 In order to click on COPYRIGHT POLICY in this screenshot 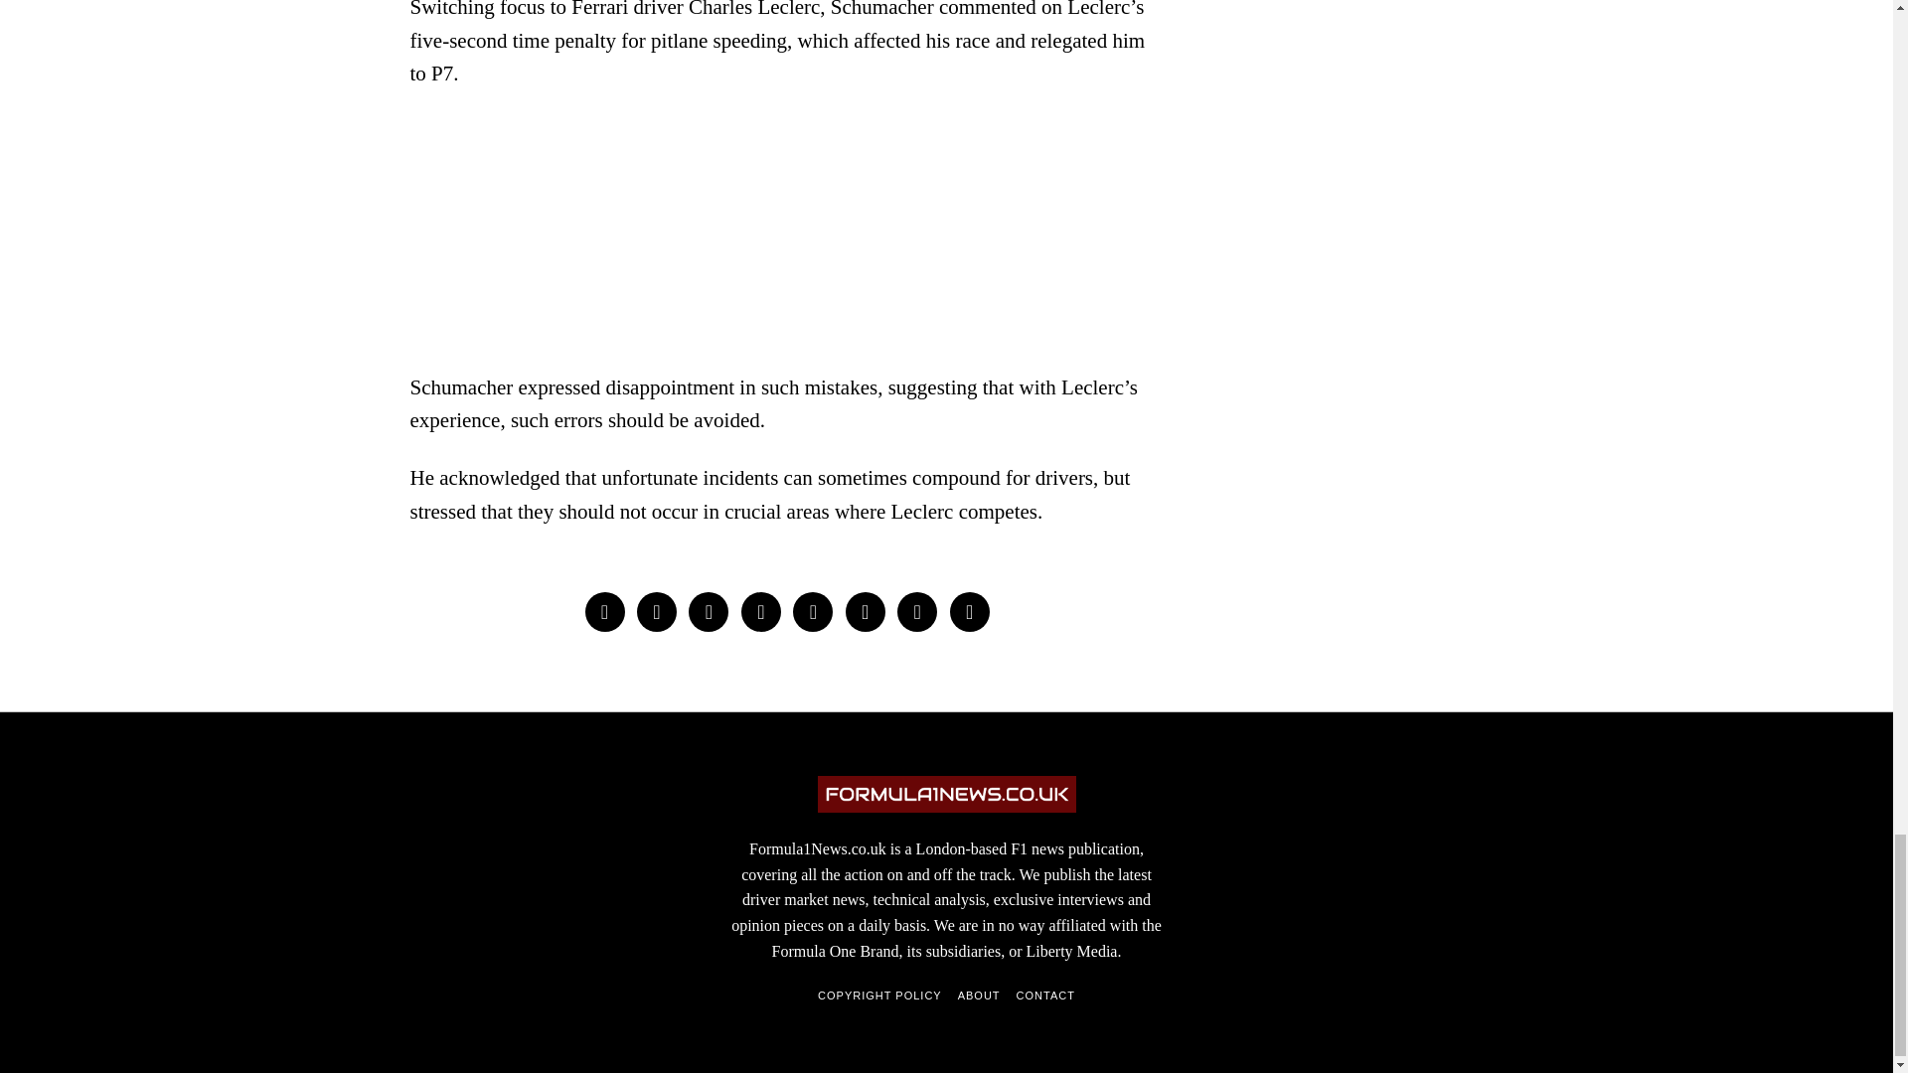, I will do `click(880, 996)`.